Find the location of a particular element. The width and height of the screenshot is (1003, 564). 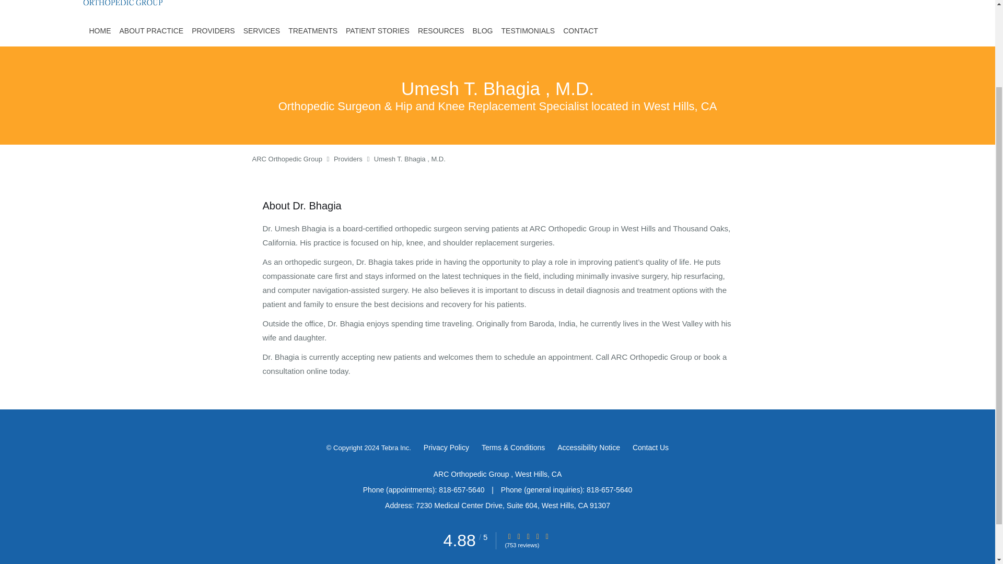

CONTACT is located at coordinates (580, 30).